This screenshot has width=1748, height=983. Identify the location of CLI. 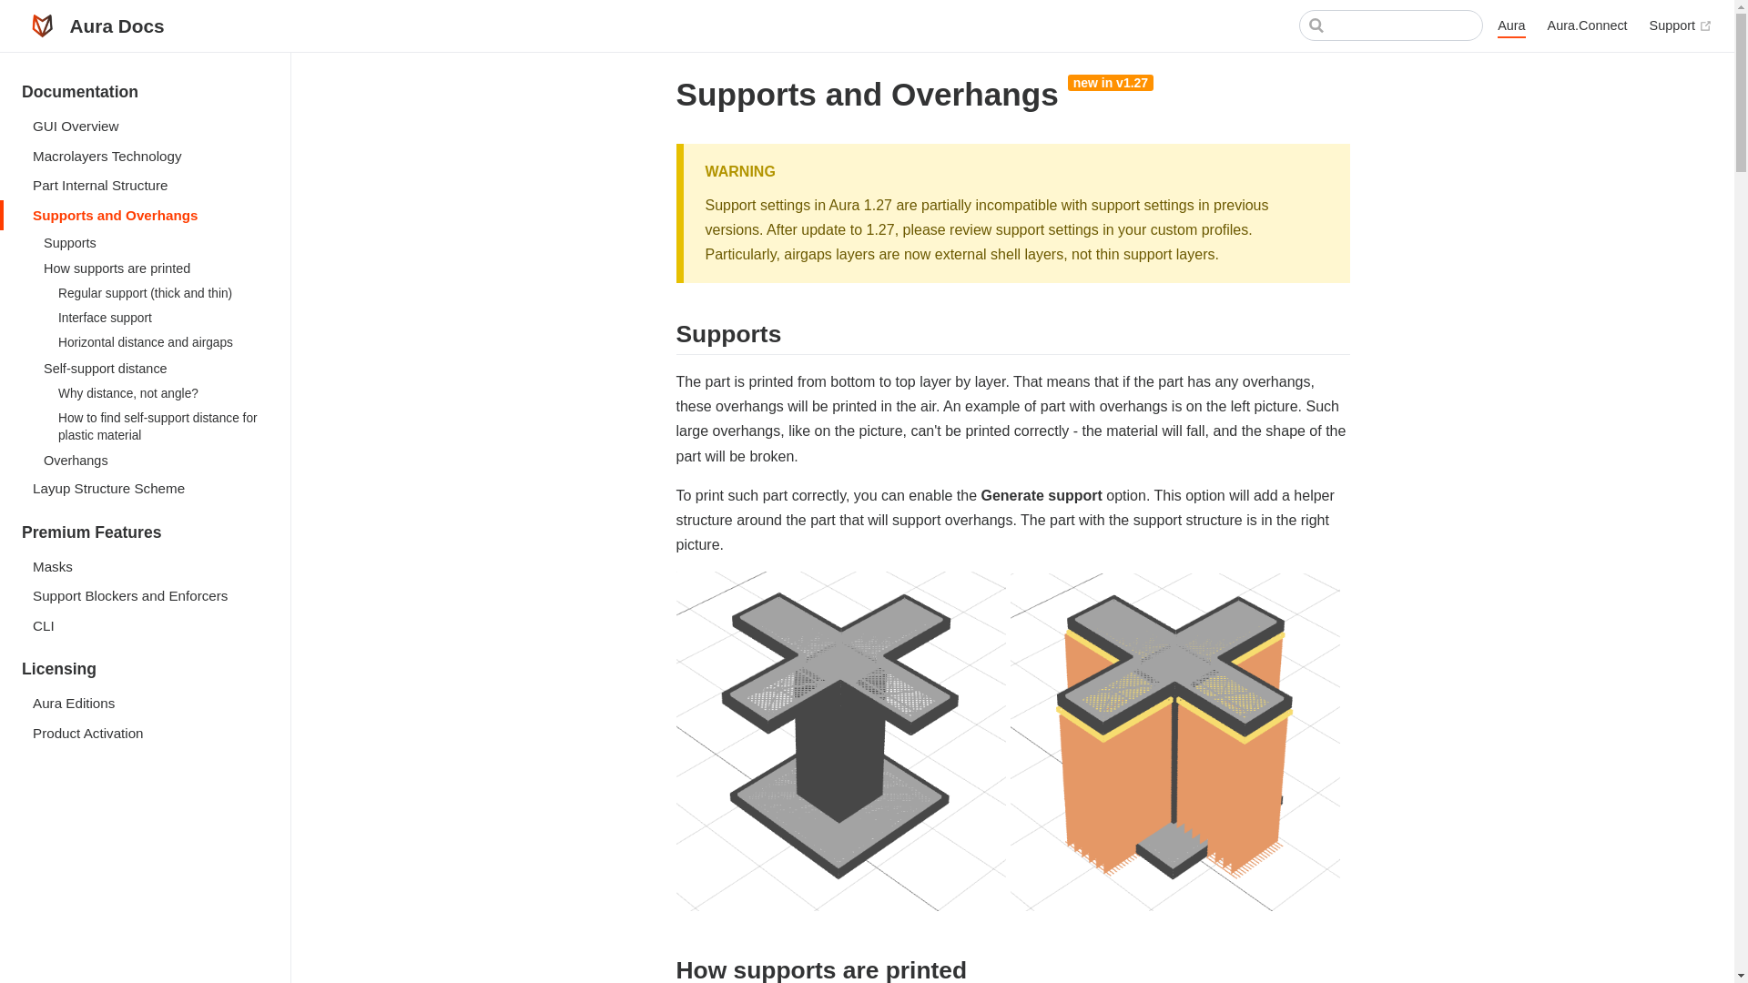
(145, 624).